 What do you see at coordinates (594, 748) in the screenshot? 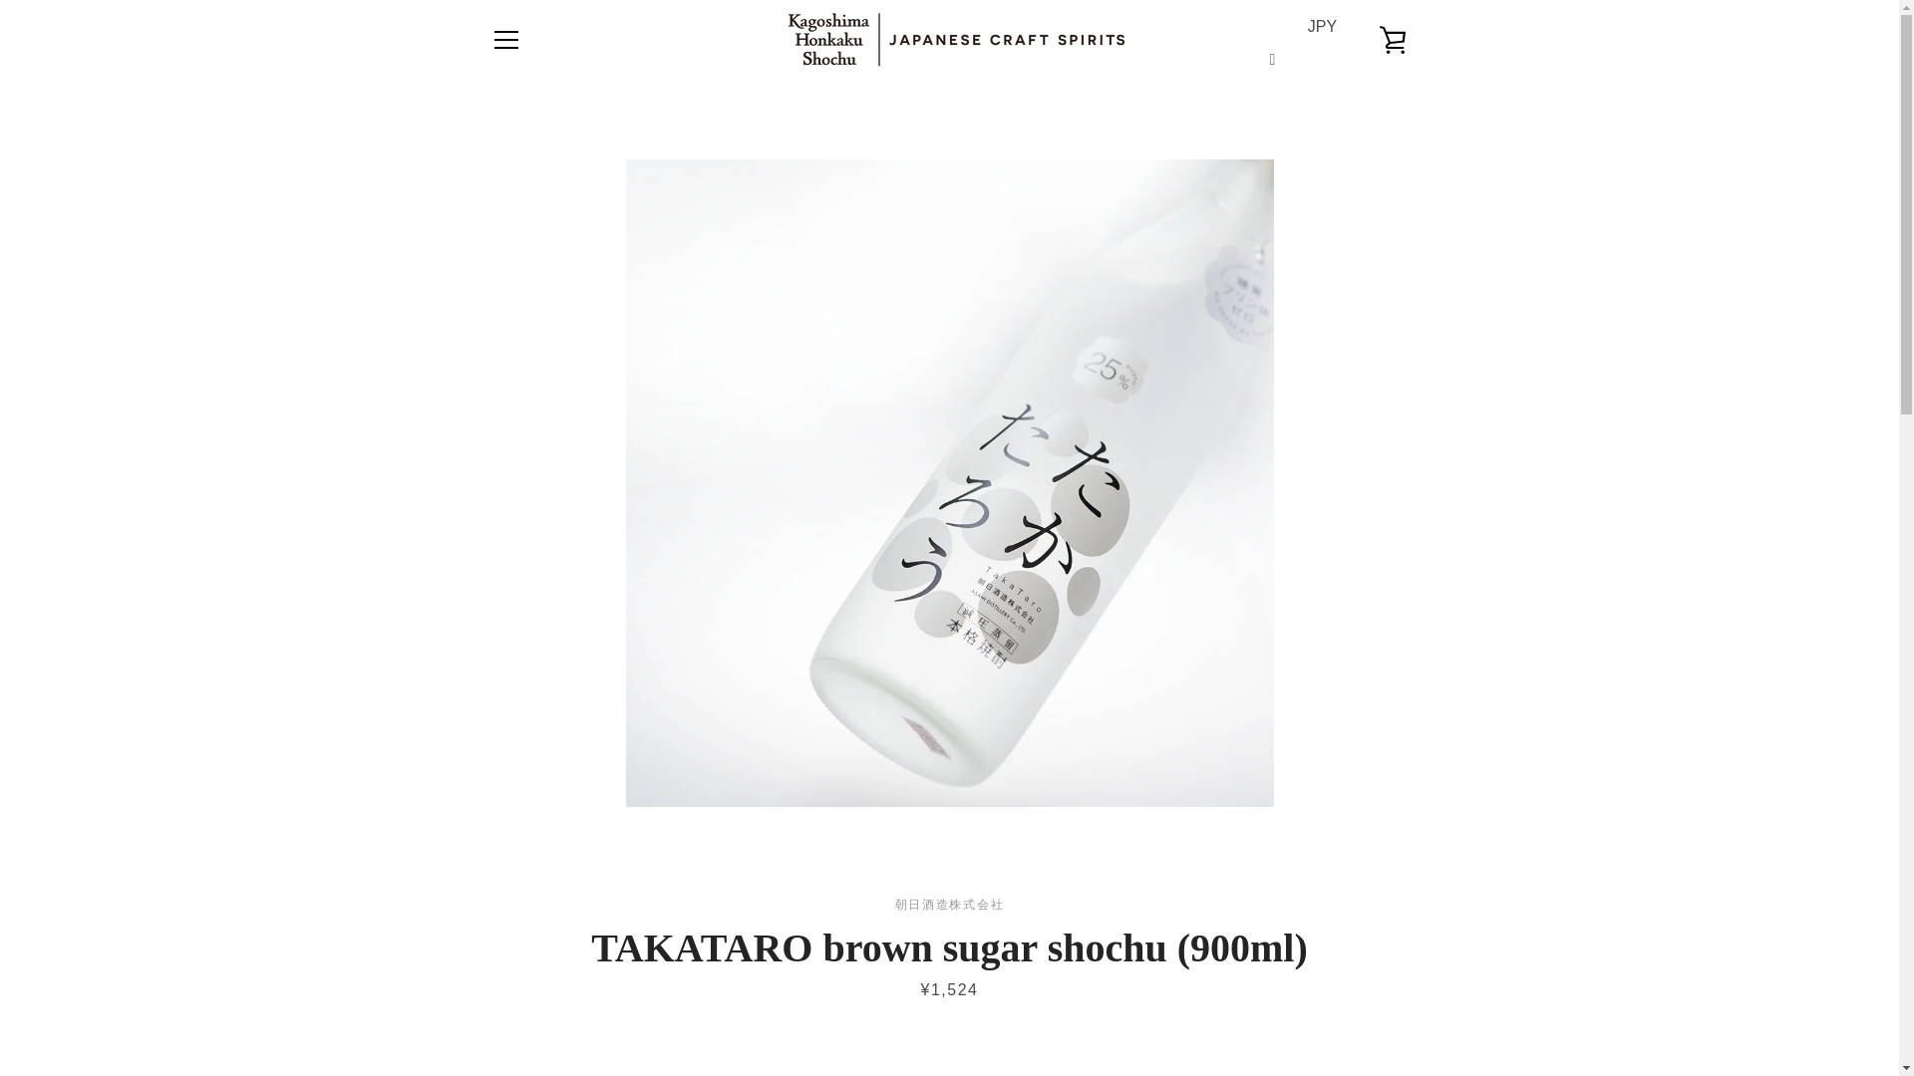
I see `ONLINE TEACHING MATERIALS` at bounding box center [594, 748].